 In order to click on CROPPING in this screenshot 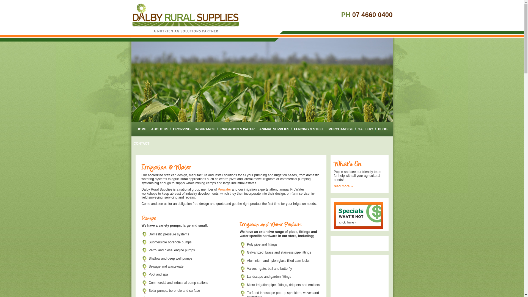, I will do `click(182, 129)`.